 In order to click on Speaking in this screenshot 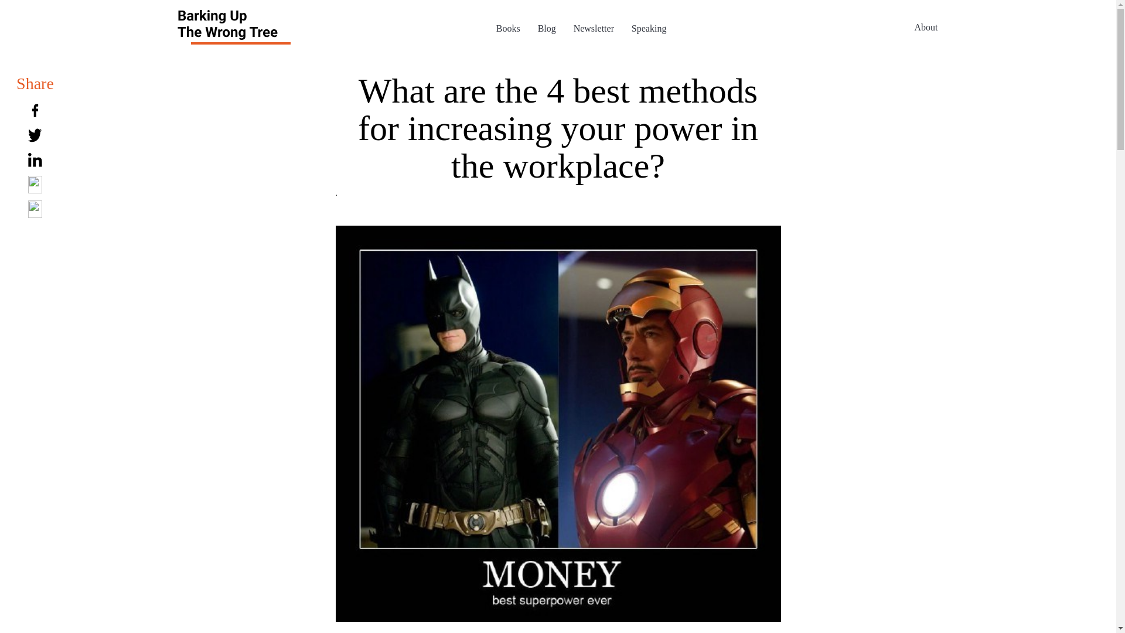, I will do `click(649, 28)`.